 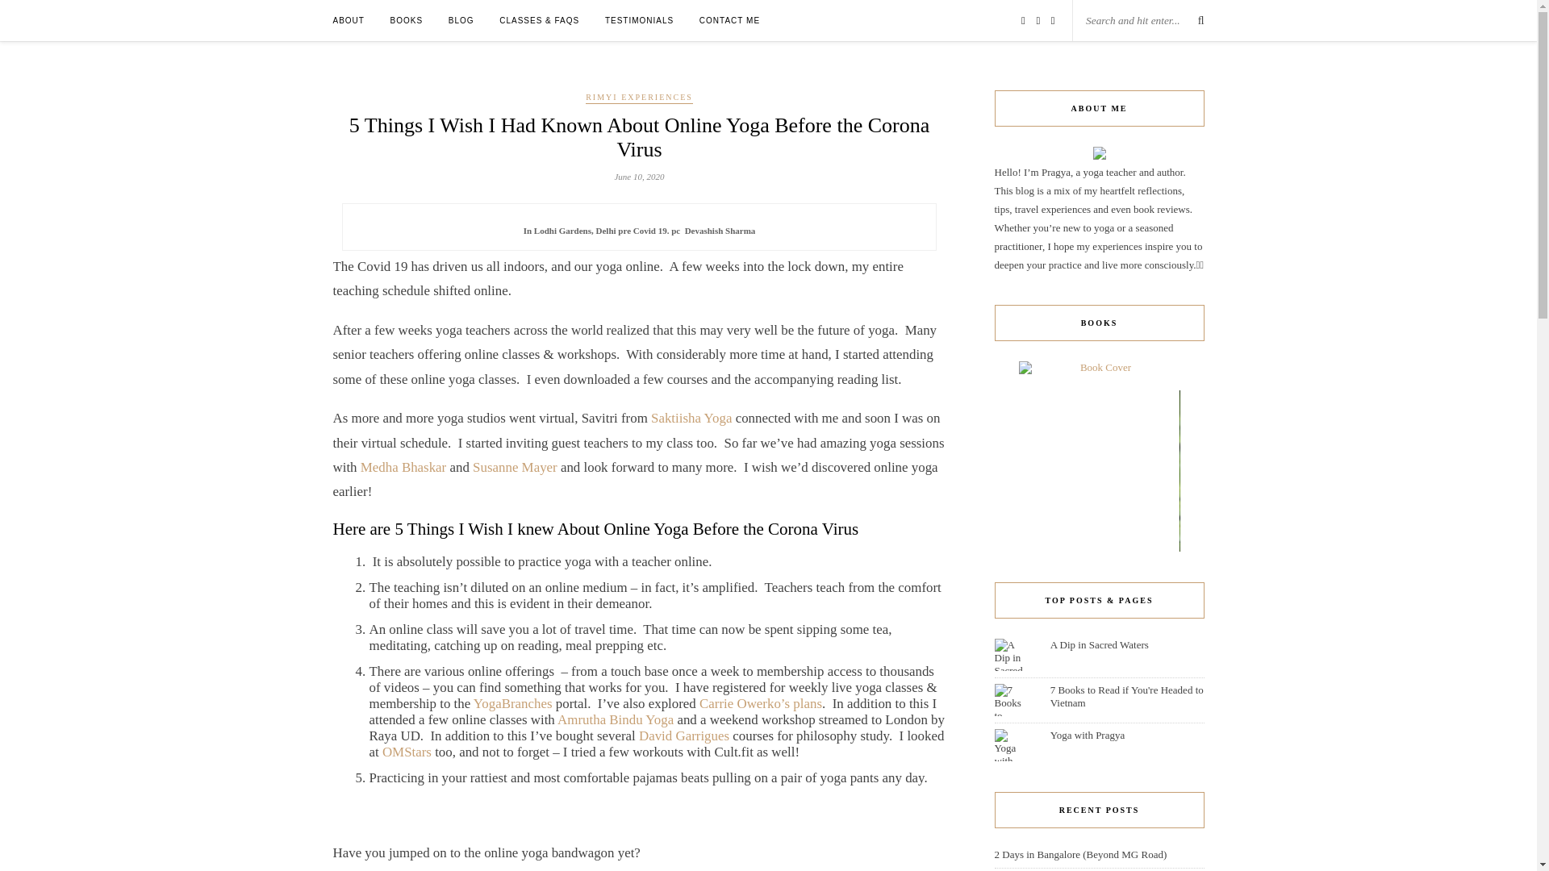 I want to click on RIMYI EXPERIENCES, so click(x=639, y=98).